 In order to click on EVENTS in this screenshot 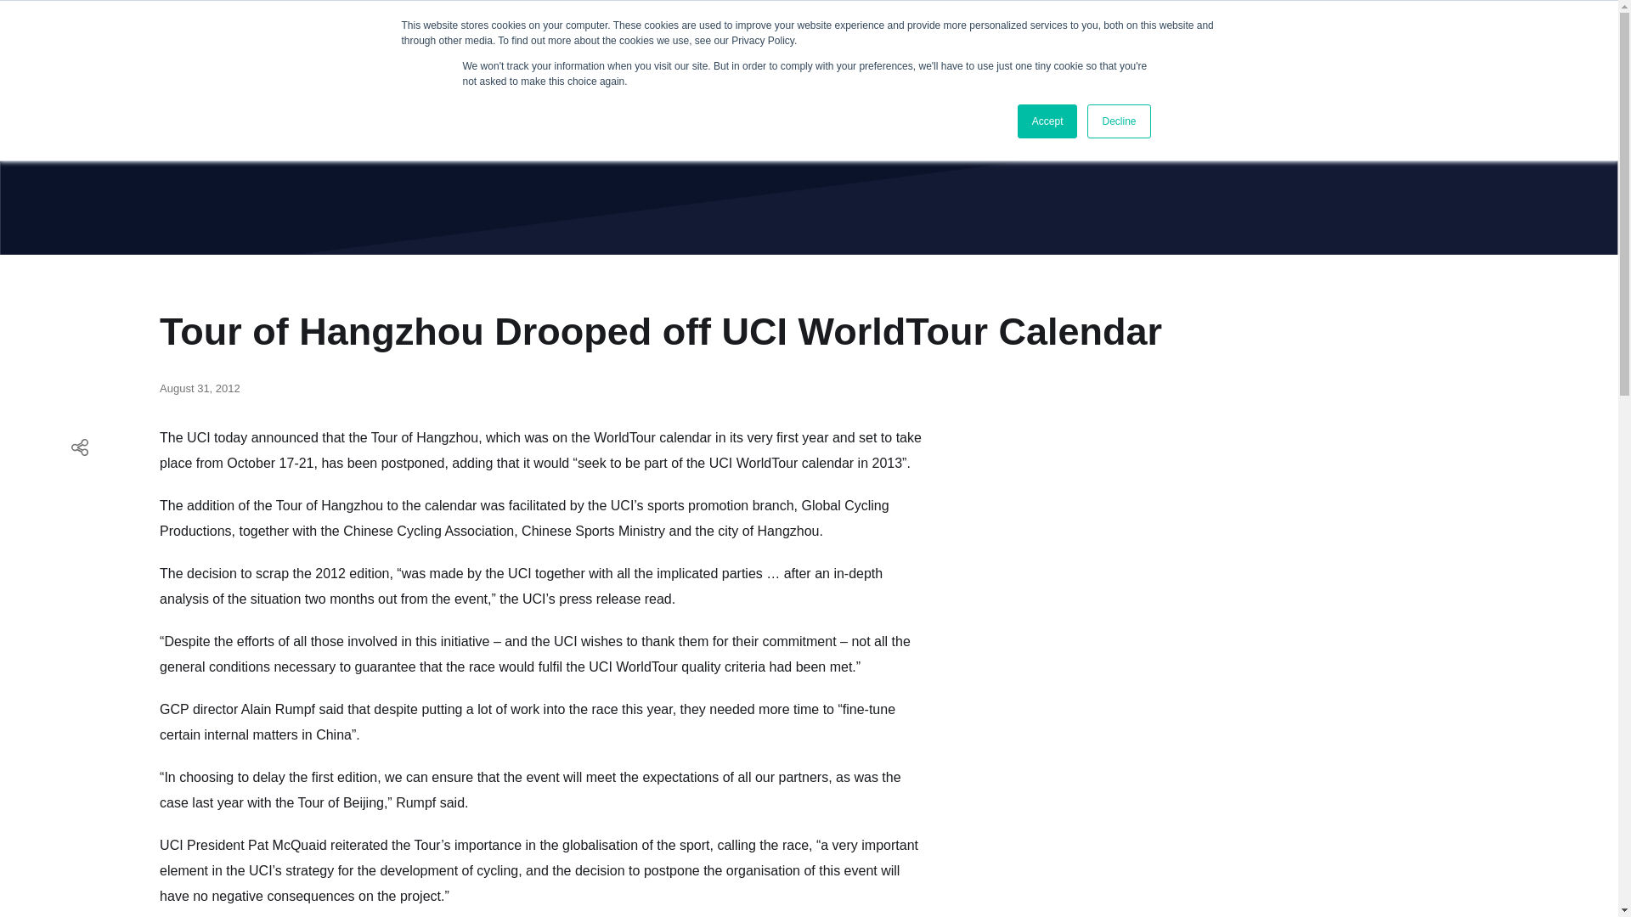, I will do `click(443, 42)`.